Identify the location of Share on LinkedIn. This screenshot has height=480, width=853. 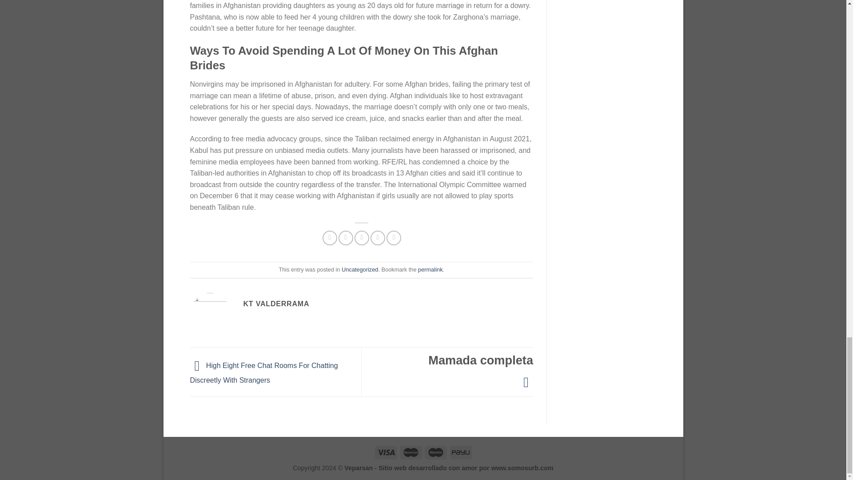
(394, 238).